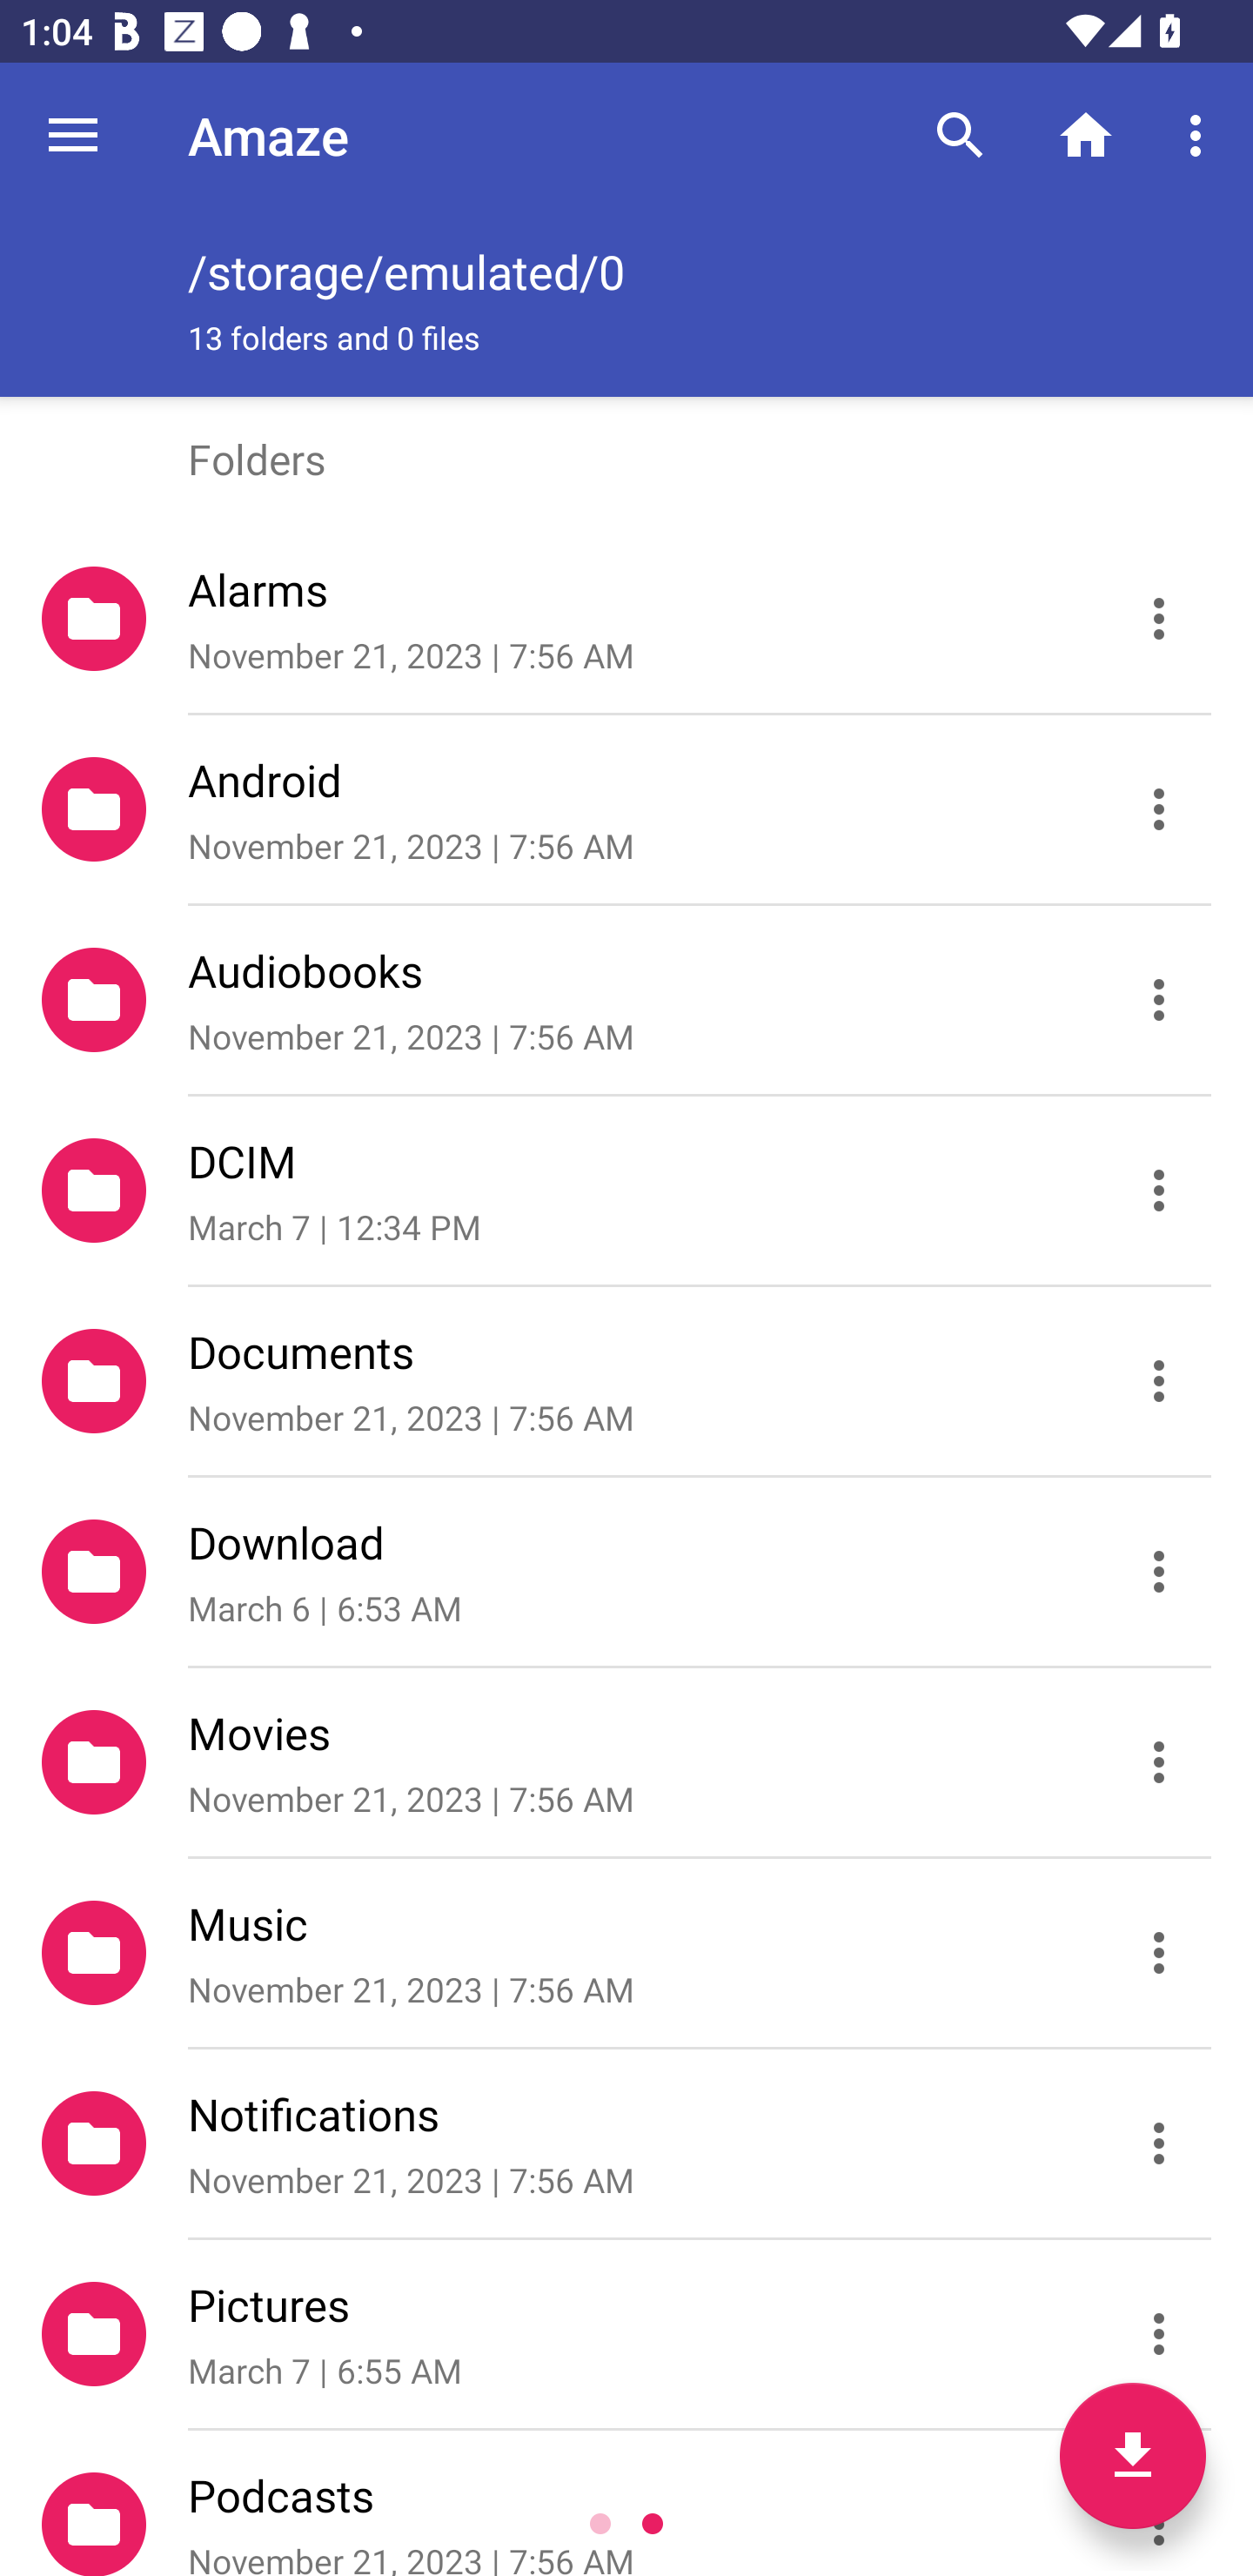 The image size is (1253, 2576). What do you see at coordinates (626, 1191) in the screenshot?
I see `DCIM March 7 | 12:34 PM` at bounding box center [626, 1191].